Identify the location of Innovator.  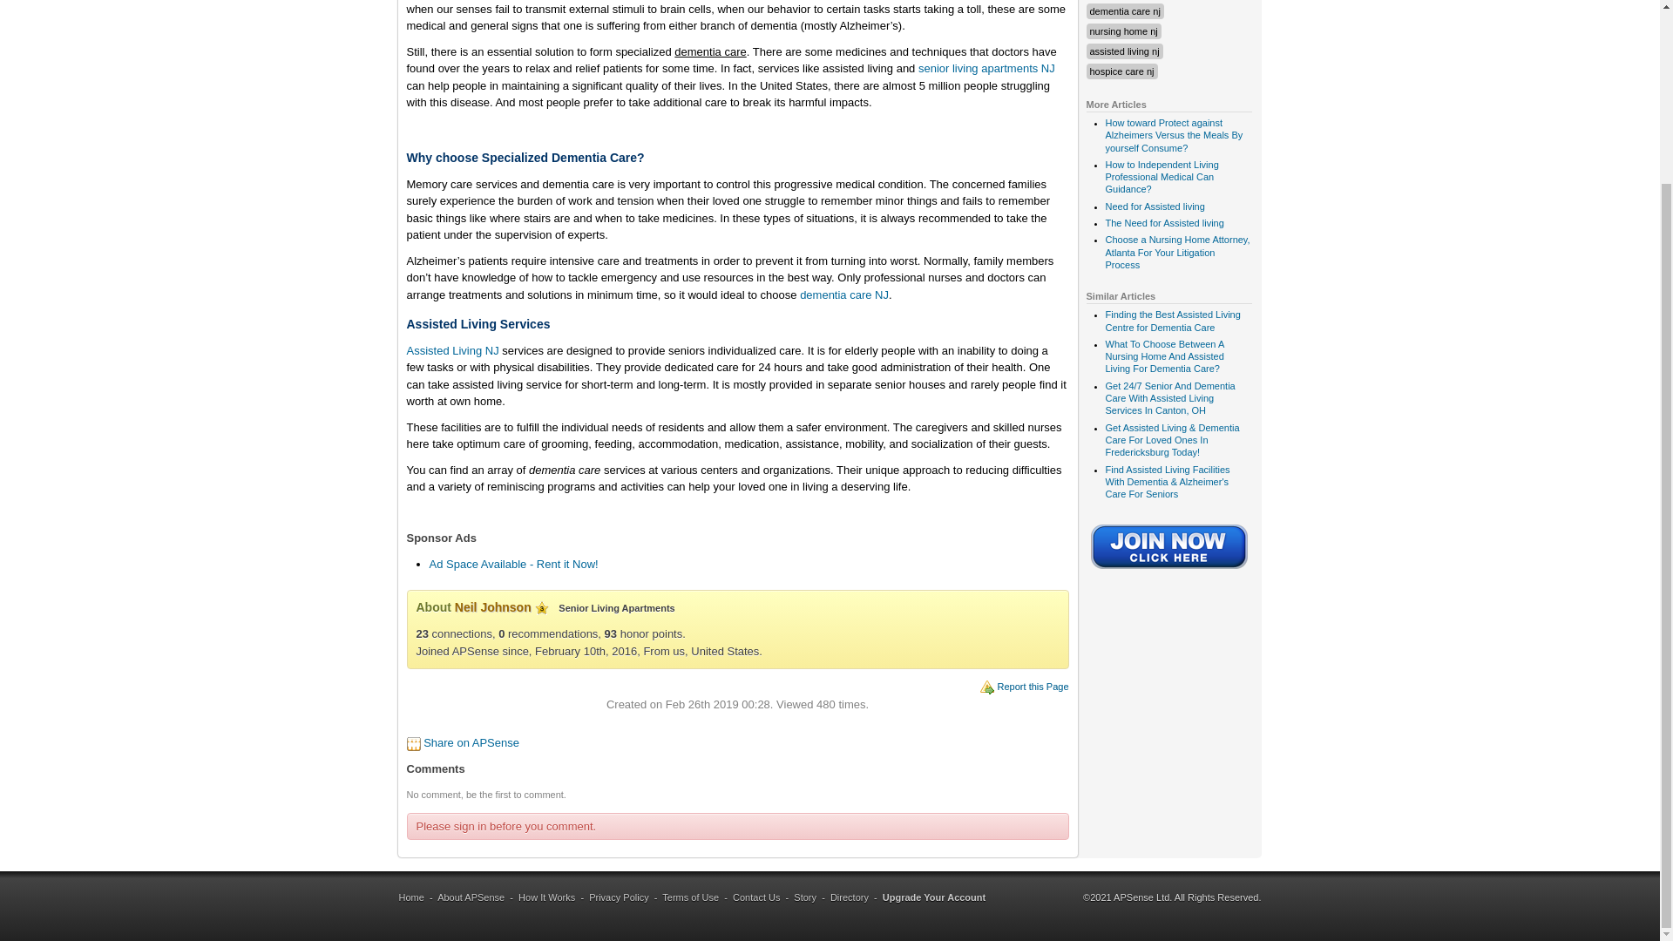
(542, 608).